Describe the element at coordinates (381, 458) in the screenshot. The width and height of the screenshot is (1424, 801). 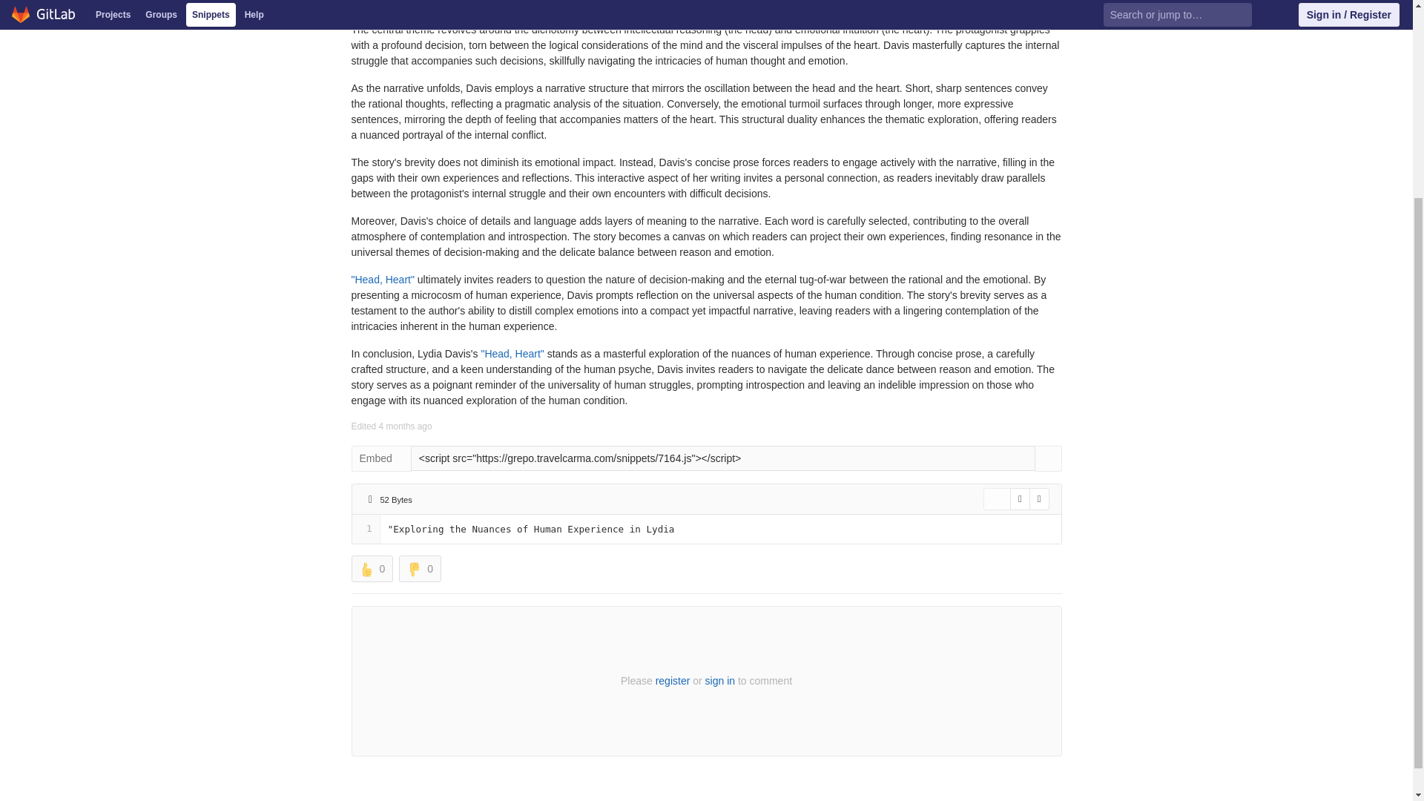
I see `Embed` at that location.